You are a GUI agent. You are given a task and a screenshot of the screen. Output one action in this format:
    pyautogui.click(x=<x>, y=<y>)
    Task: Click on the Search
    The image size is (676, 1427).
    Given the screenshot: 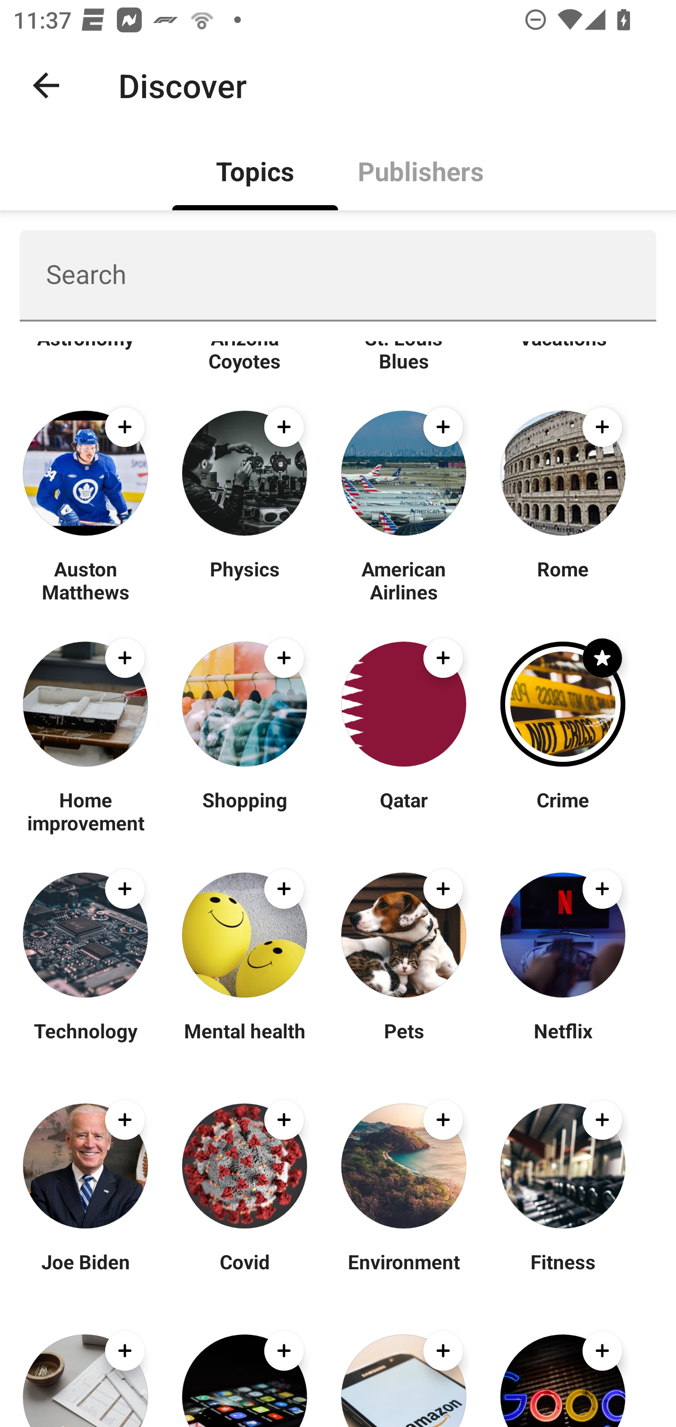 What is the action you would take?
    pyautogui.click(x=338, y=275)
    